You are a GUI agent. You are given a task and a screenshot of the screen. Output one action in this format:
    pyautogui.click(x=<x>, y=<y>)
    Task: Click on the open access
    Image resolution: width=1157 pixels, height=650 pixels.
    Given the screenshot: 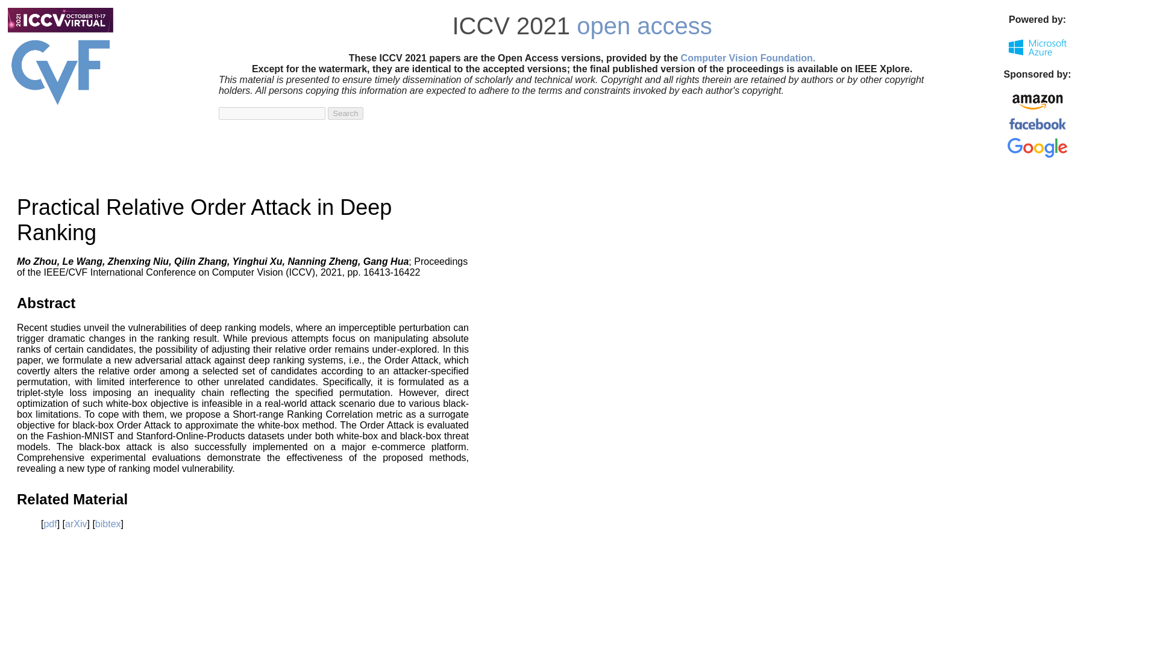 What is the action you would take?
    pyautogui.click(x=644, y=25)
    